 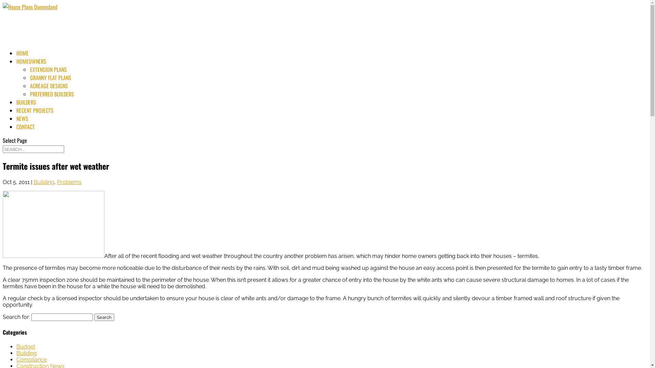 What do you see at coordinates (31, 360) in the screenshot?
I see `Compliance` at bounding box center [31, 360].